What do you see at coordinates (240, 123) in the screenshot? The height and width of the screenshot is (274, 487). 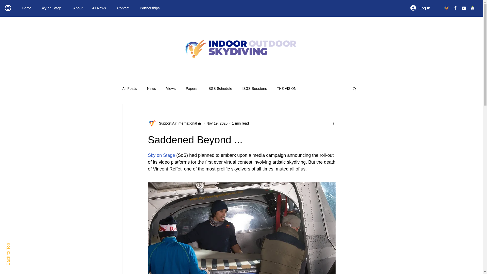 I see `1 min read` at bounding box center [240, 123].